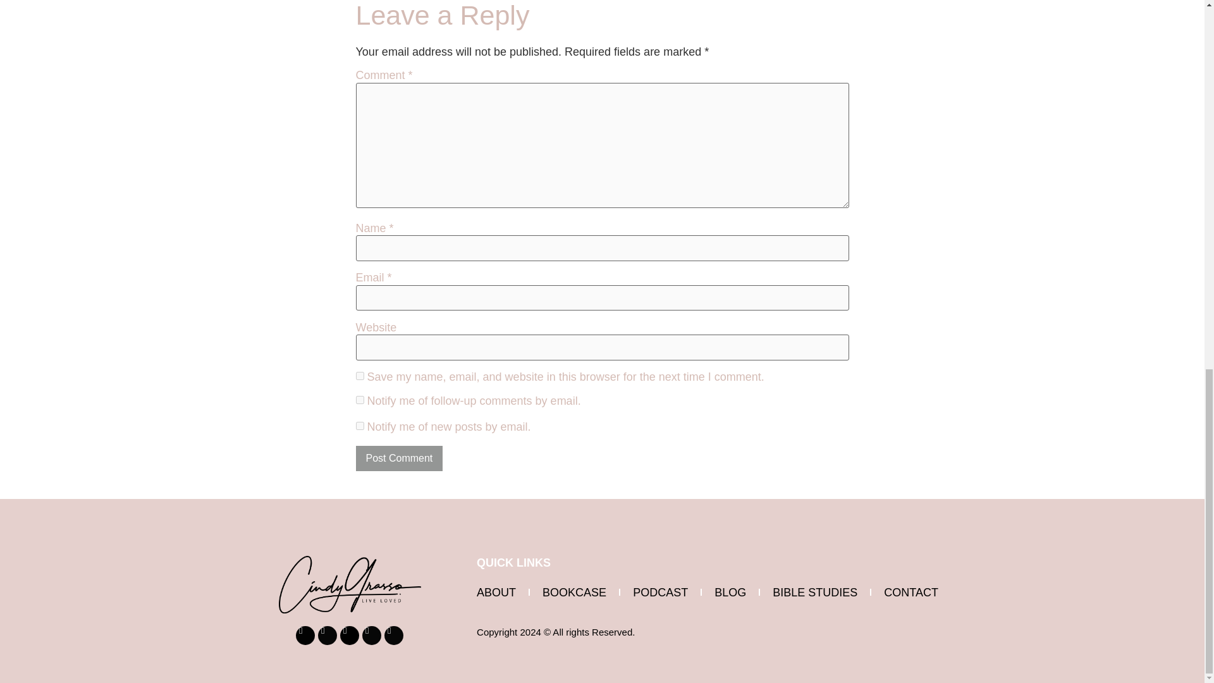 The image size is (1214, 683). Describe the element at coordinates (574, 592) in the screenshot. I see `BOOKCASE` at that location.